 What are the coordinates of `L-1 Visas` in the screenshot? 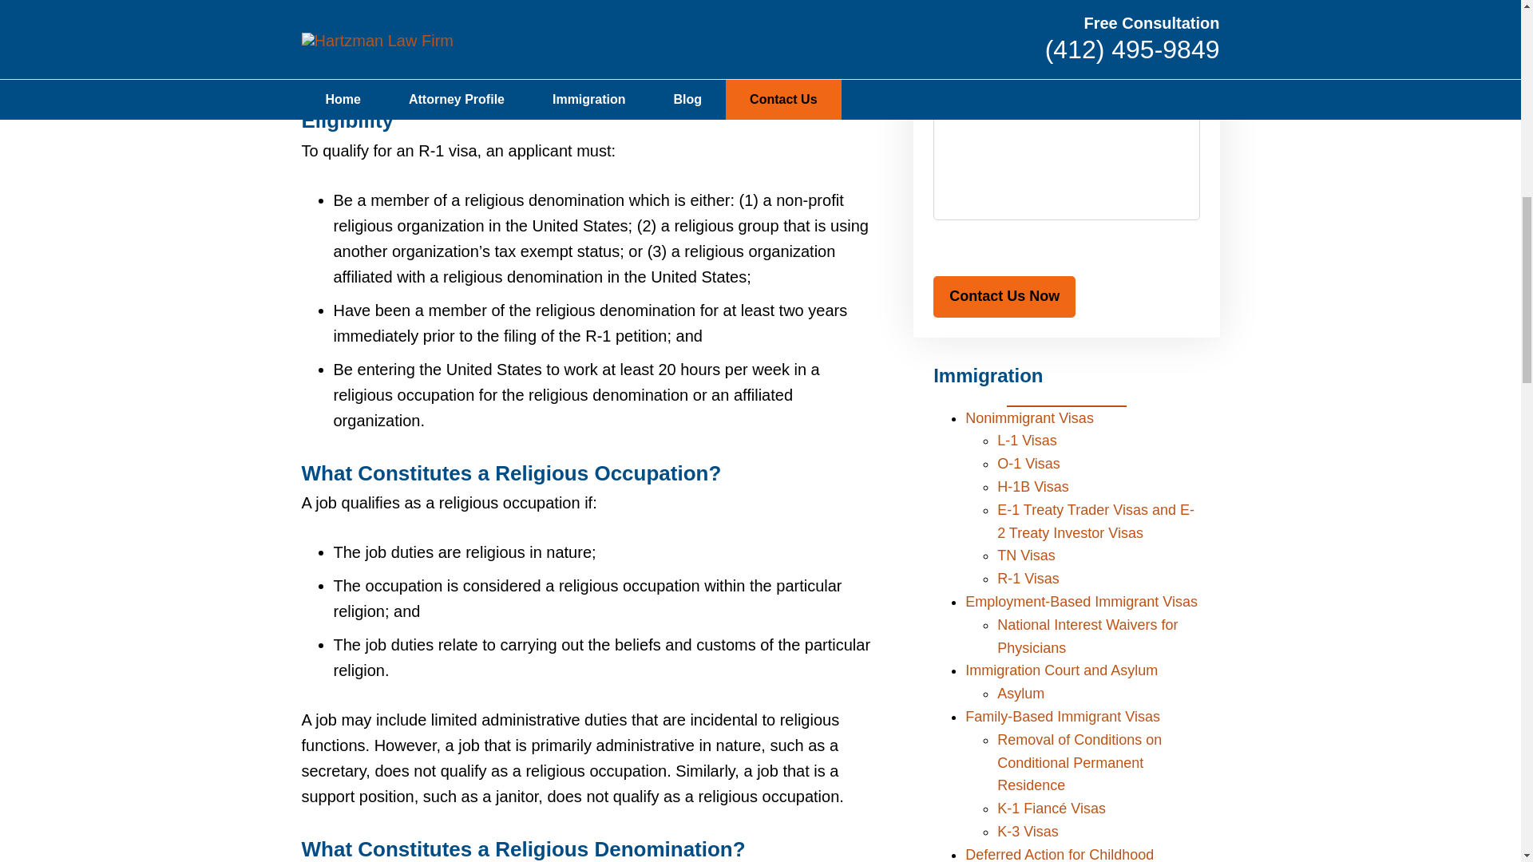 It's located at (1027, 441).